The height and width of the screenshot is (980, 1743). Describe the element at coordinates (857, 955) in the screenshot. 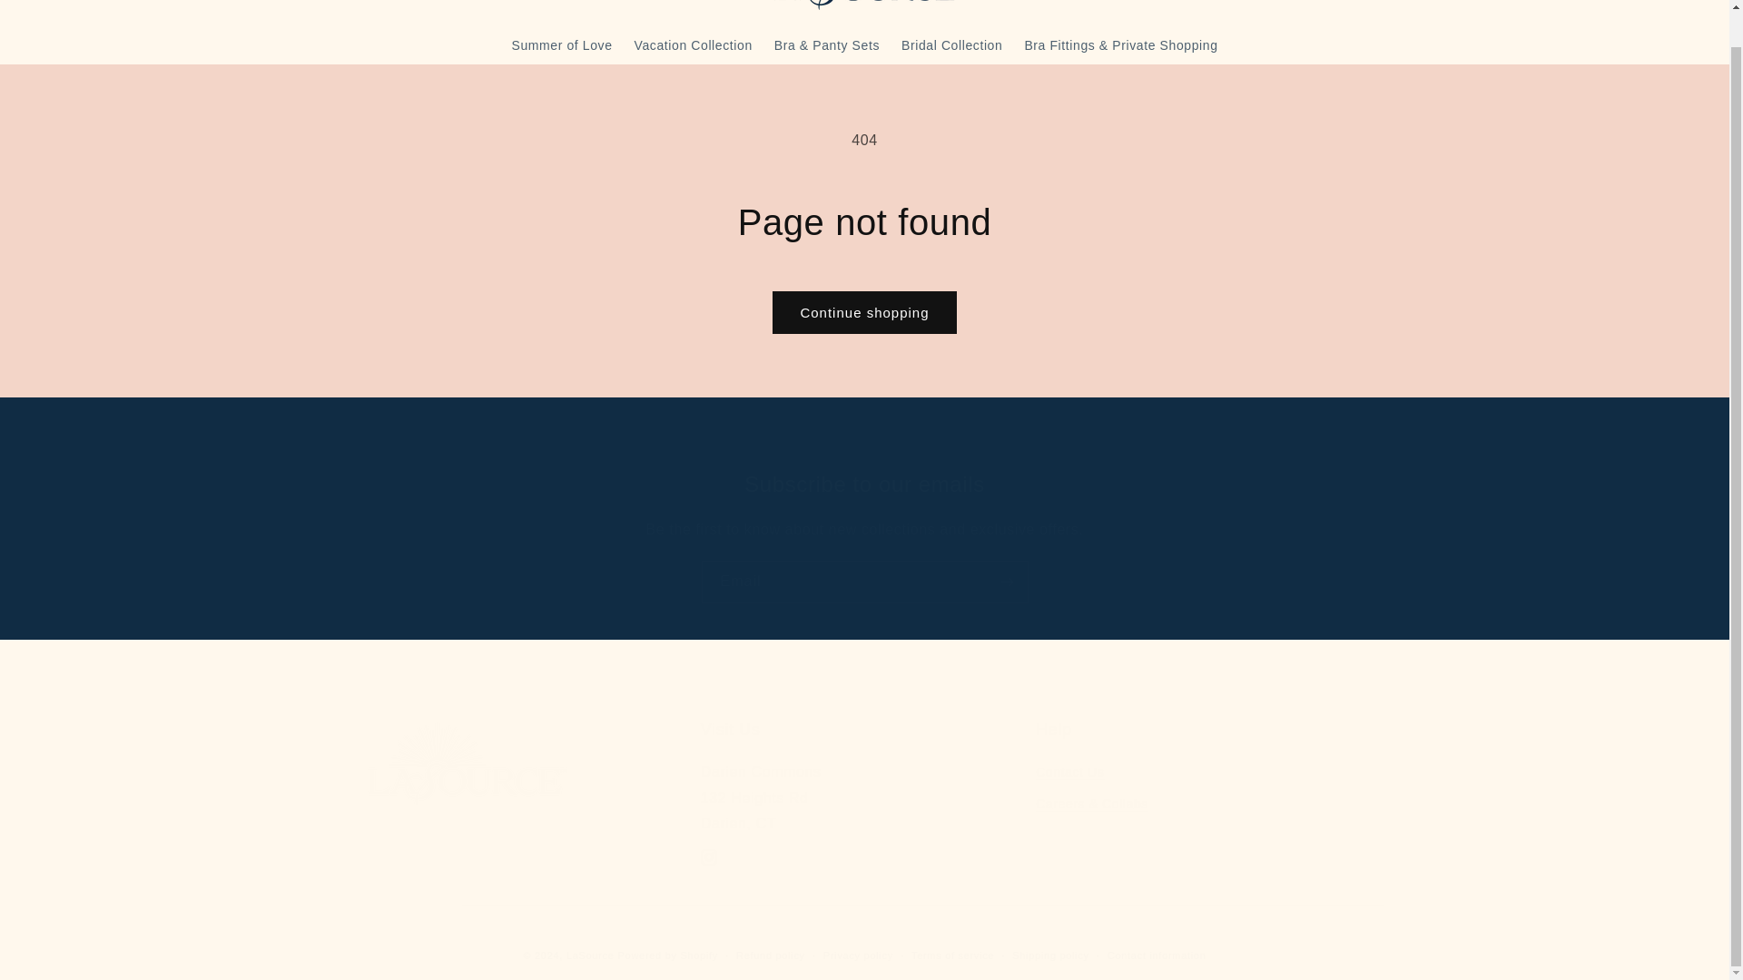

I see `Bridal Collection` at that location.